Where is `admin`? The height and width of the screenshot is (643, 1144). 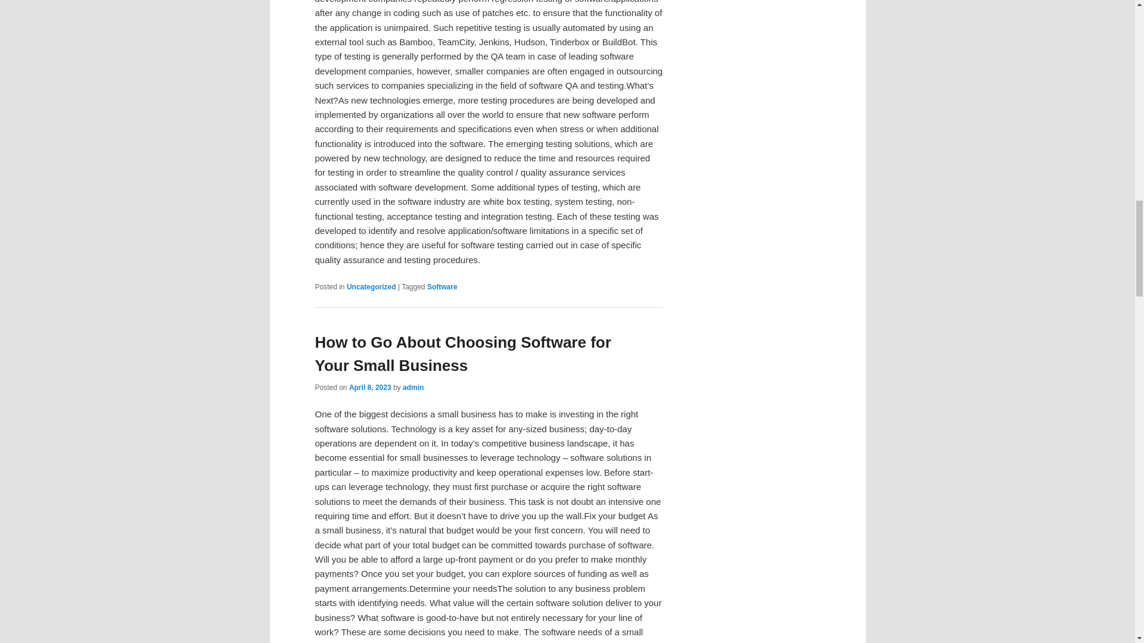
admin is located at coordinates (412, 387).